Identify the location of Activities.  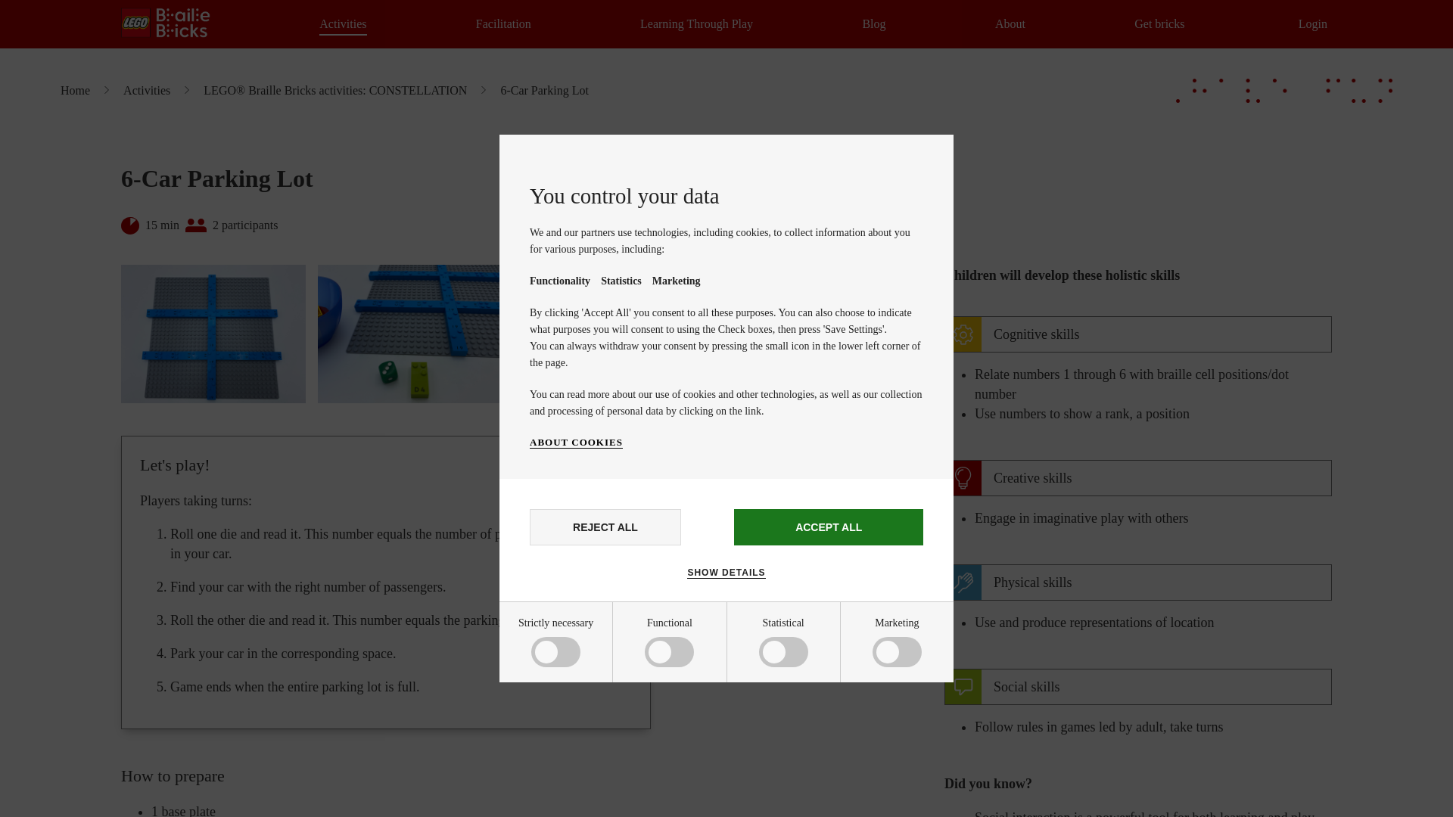
(342, 24).